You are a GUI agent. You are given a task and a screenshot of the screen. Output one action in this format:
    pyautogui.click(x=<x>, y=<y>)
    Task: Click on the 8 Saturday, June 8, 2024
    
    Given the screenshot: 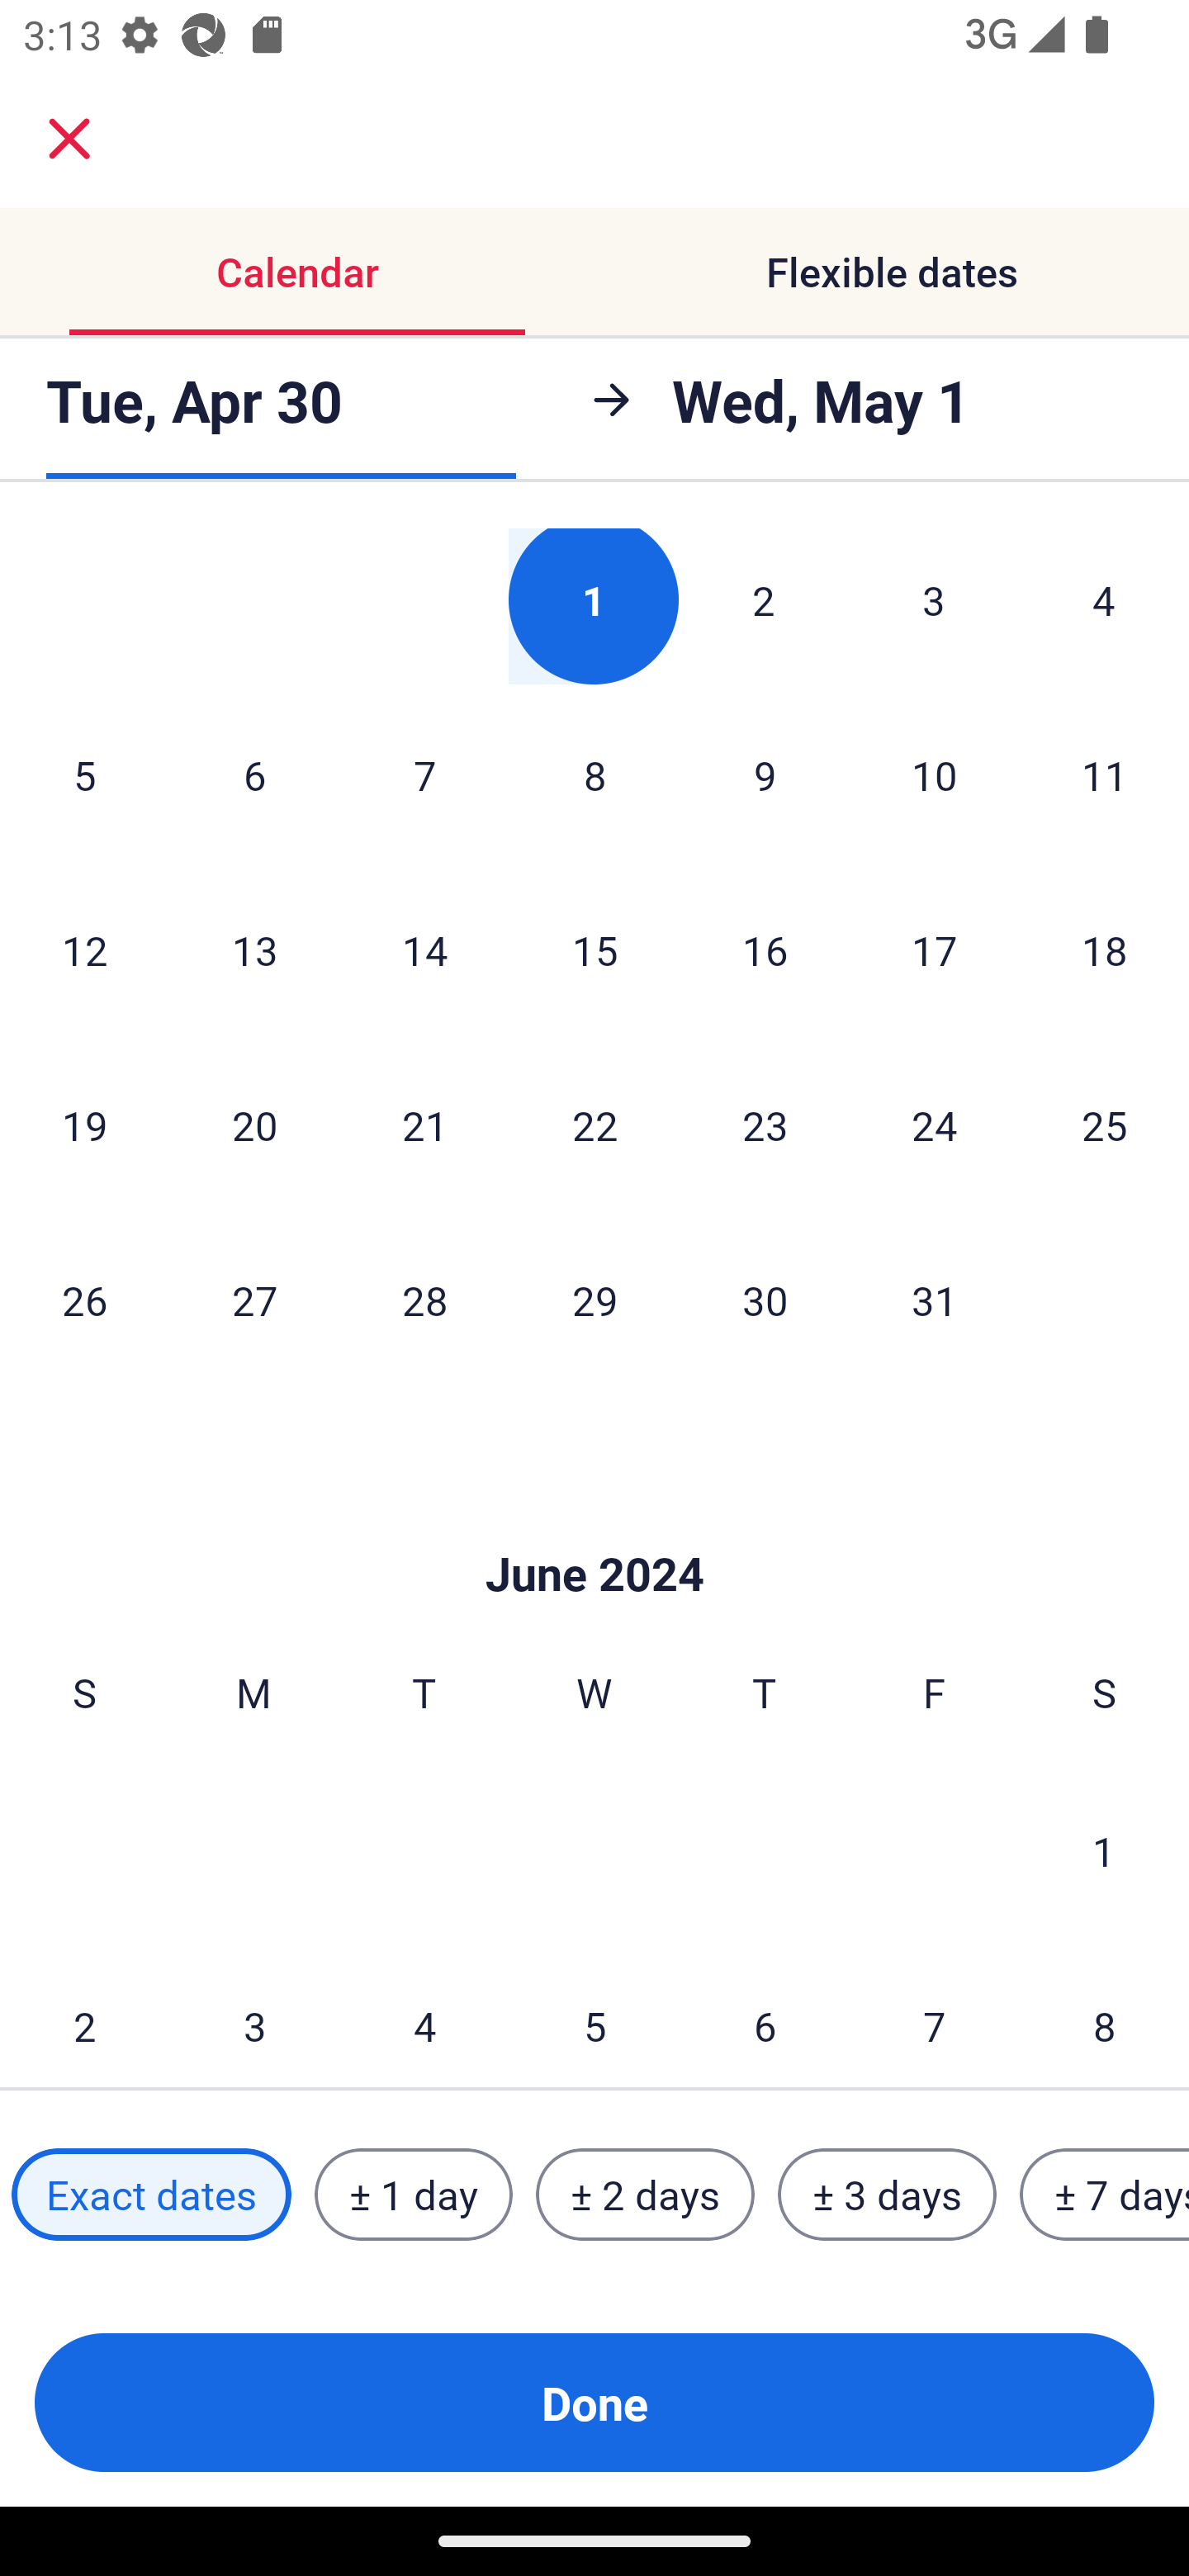 What is the action you would take?
    pyautogui.click(x=1105, y=2015)
    